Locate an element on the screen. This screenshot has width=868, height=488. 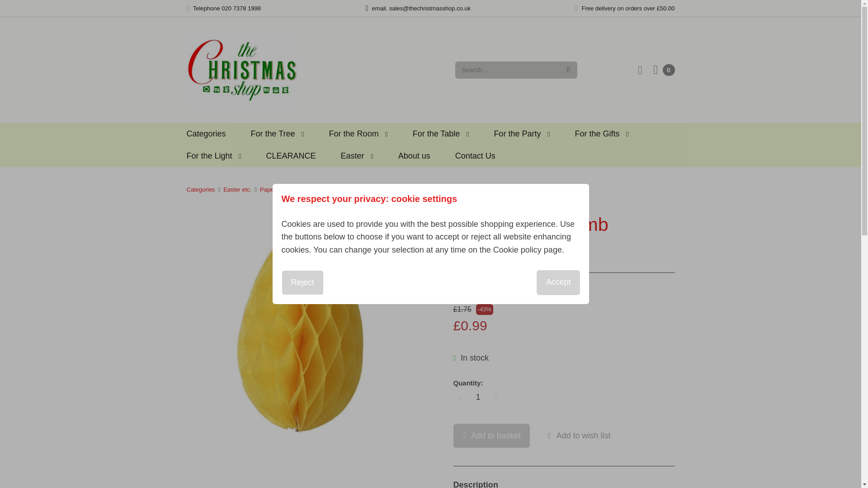
1 is located at coordinates (478, 397).